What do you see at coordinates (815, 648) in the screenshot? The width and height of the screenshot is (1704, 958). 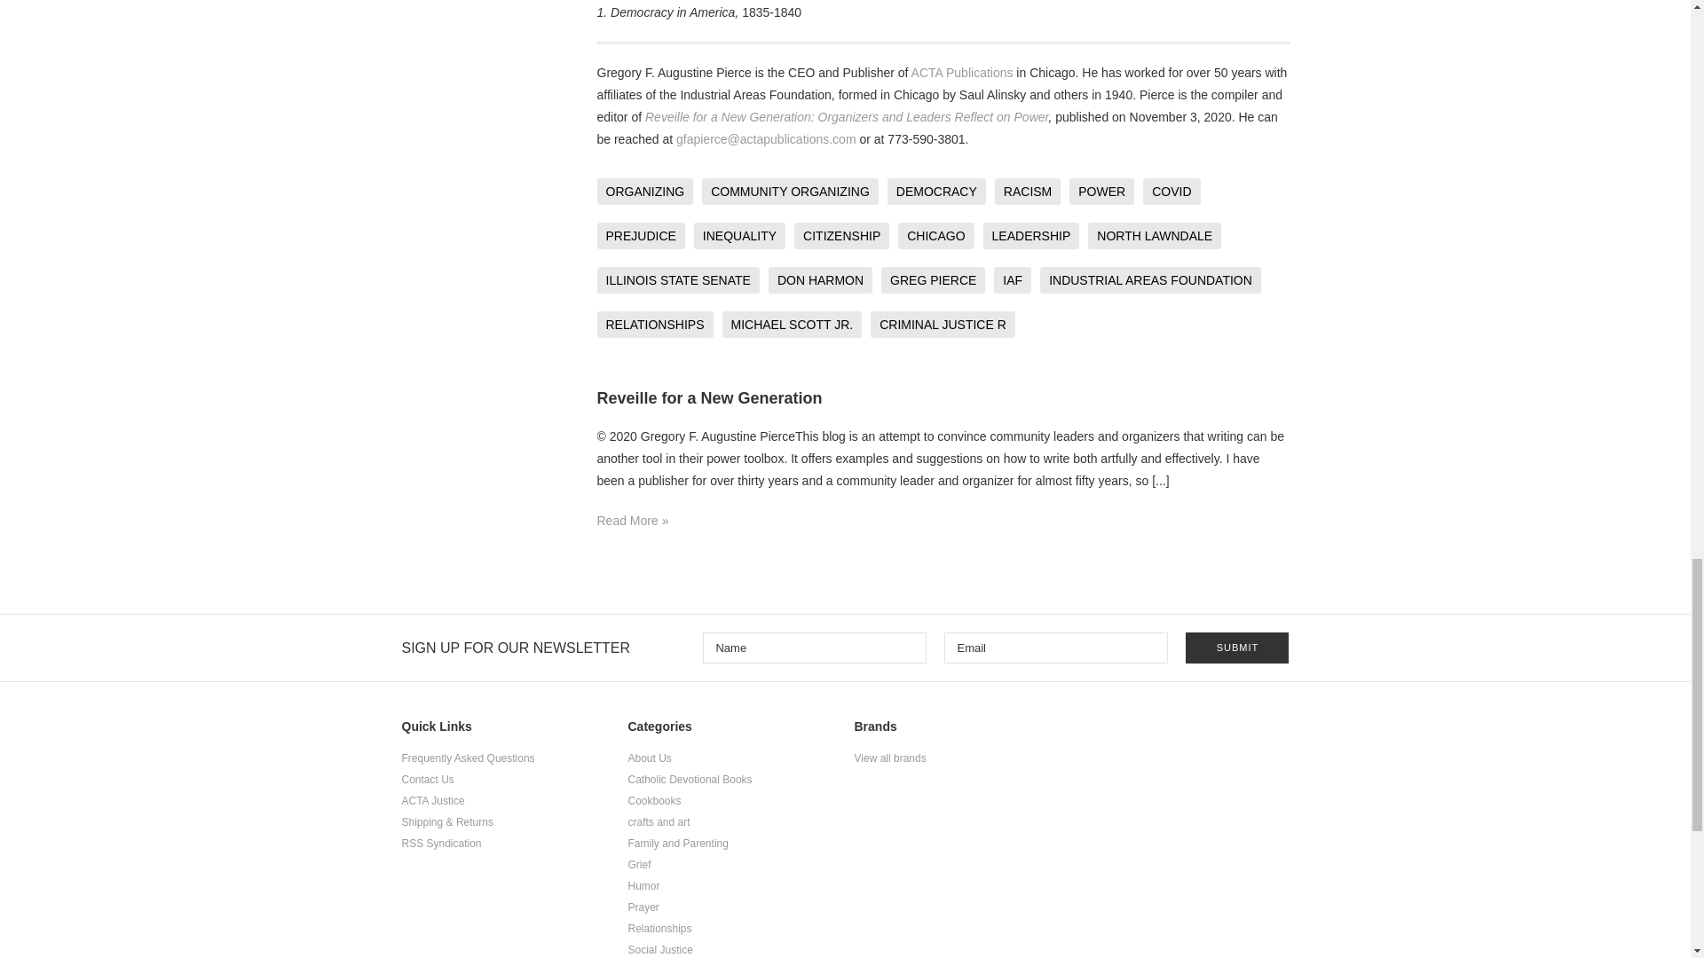 I see `Name` at bounding box center [815, 648].